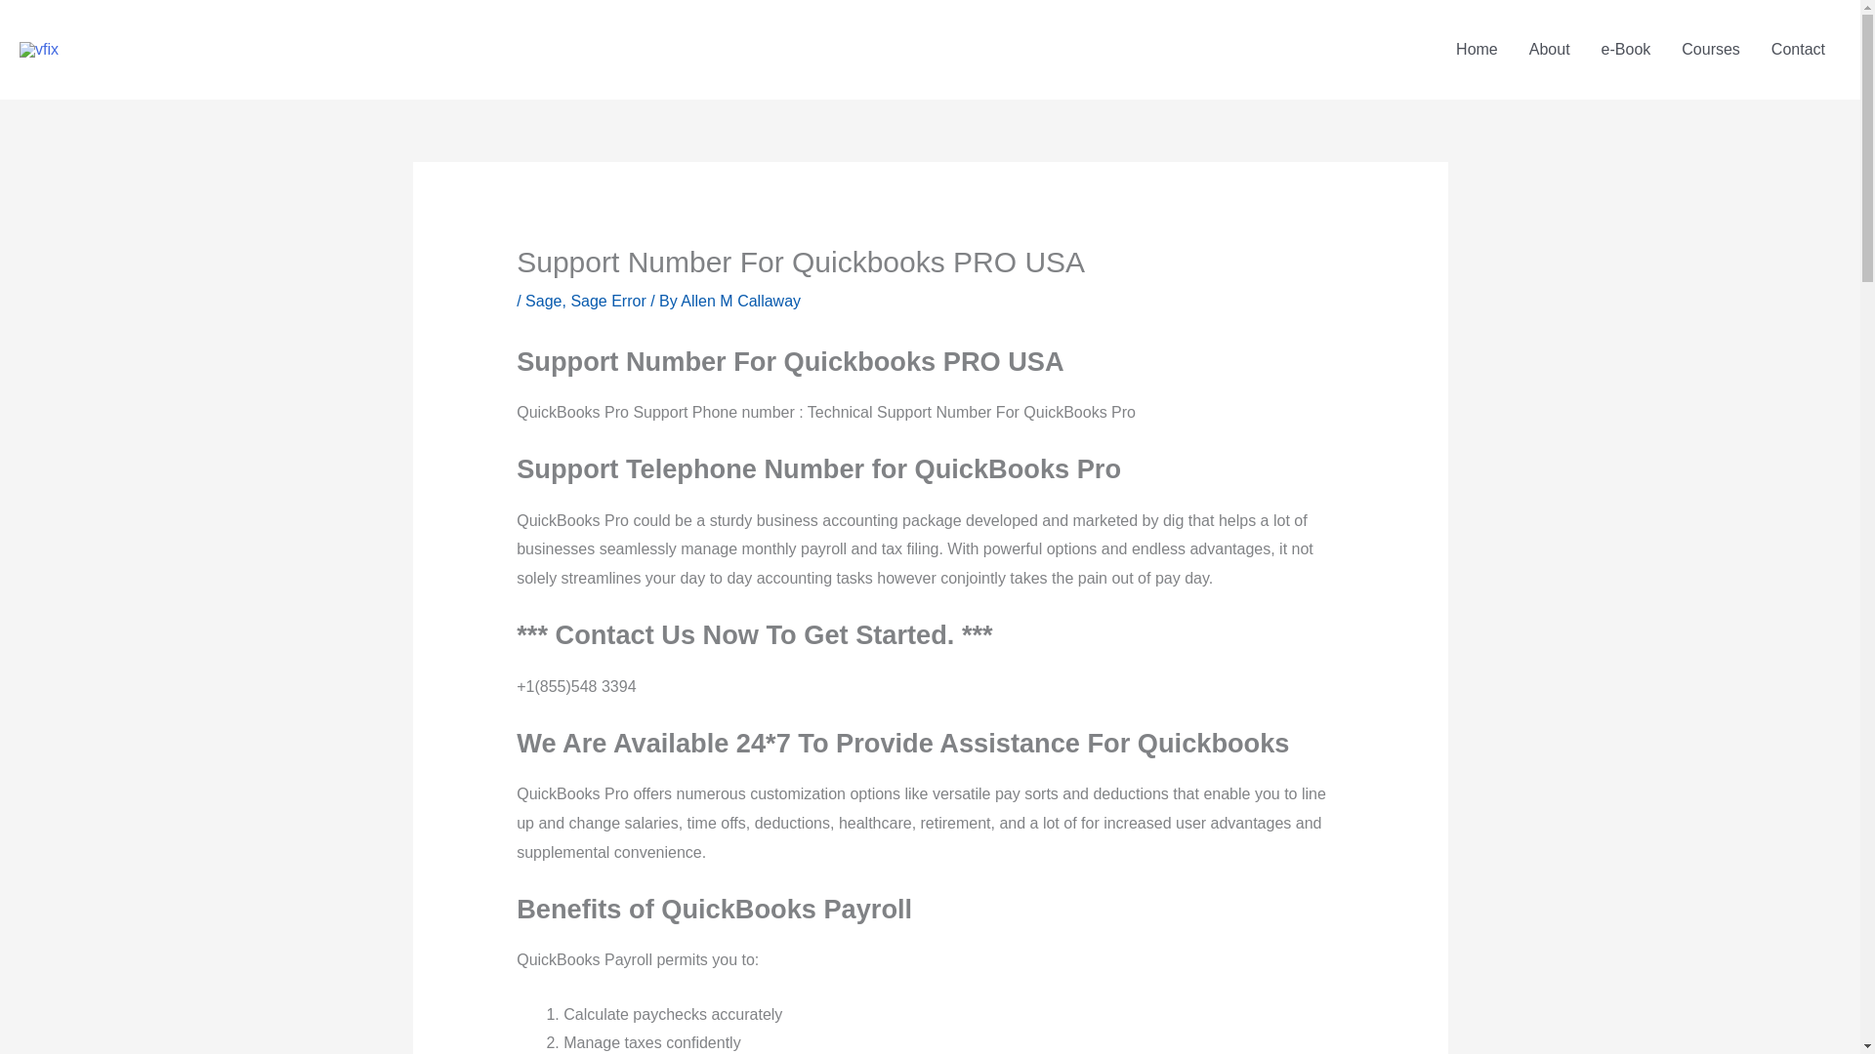 Image resolution: width=1875 pixels, height=1054 pixels. I want to click on About, so click(1549, 50).